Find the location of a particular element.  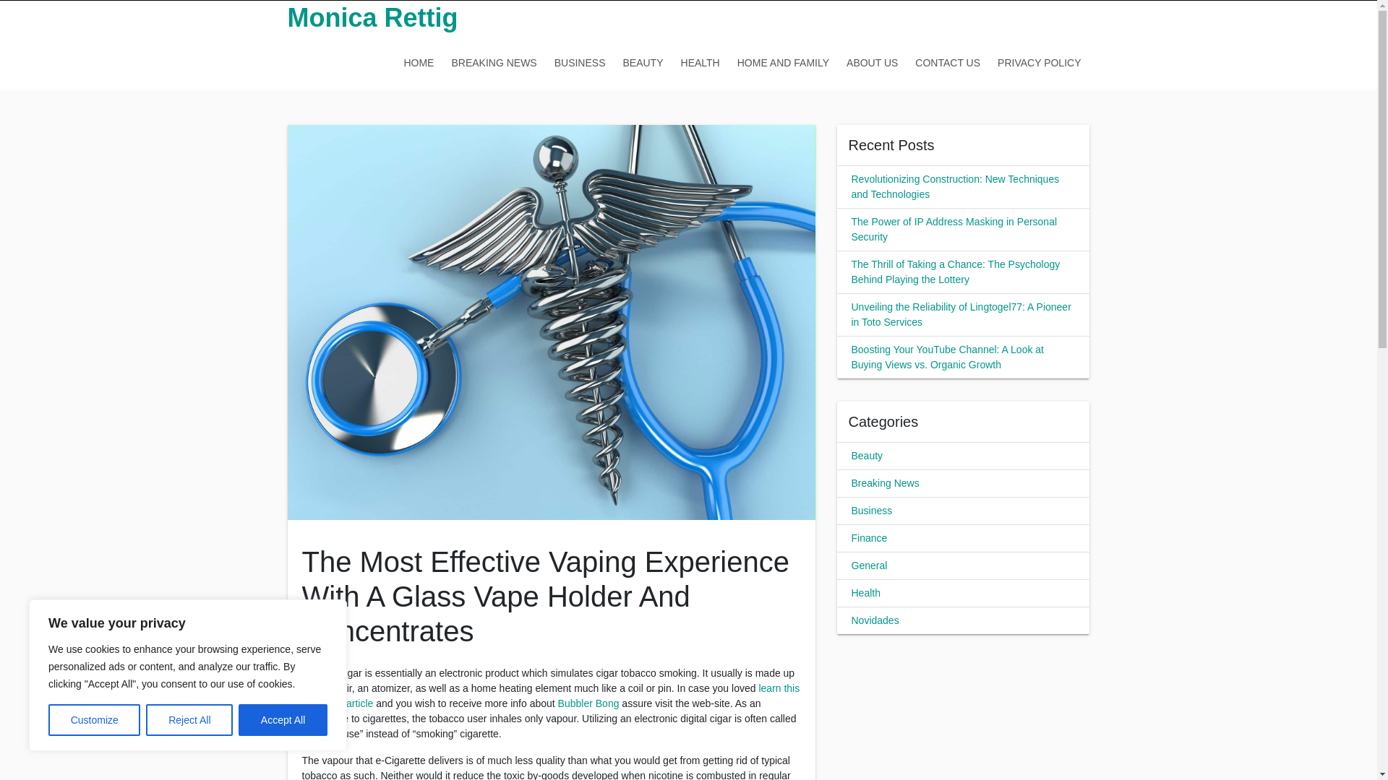

Customize is located at coordinates (94, 720).